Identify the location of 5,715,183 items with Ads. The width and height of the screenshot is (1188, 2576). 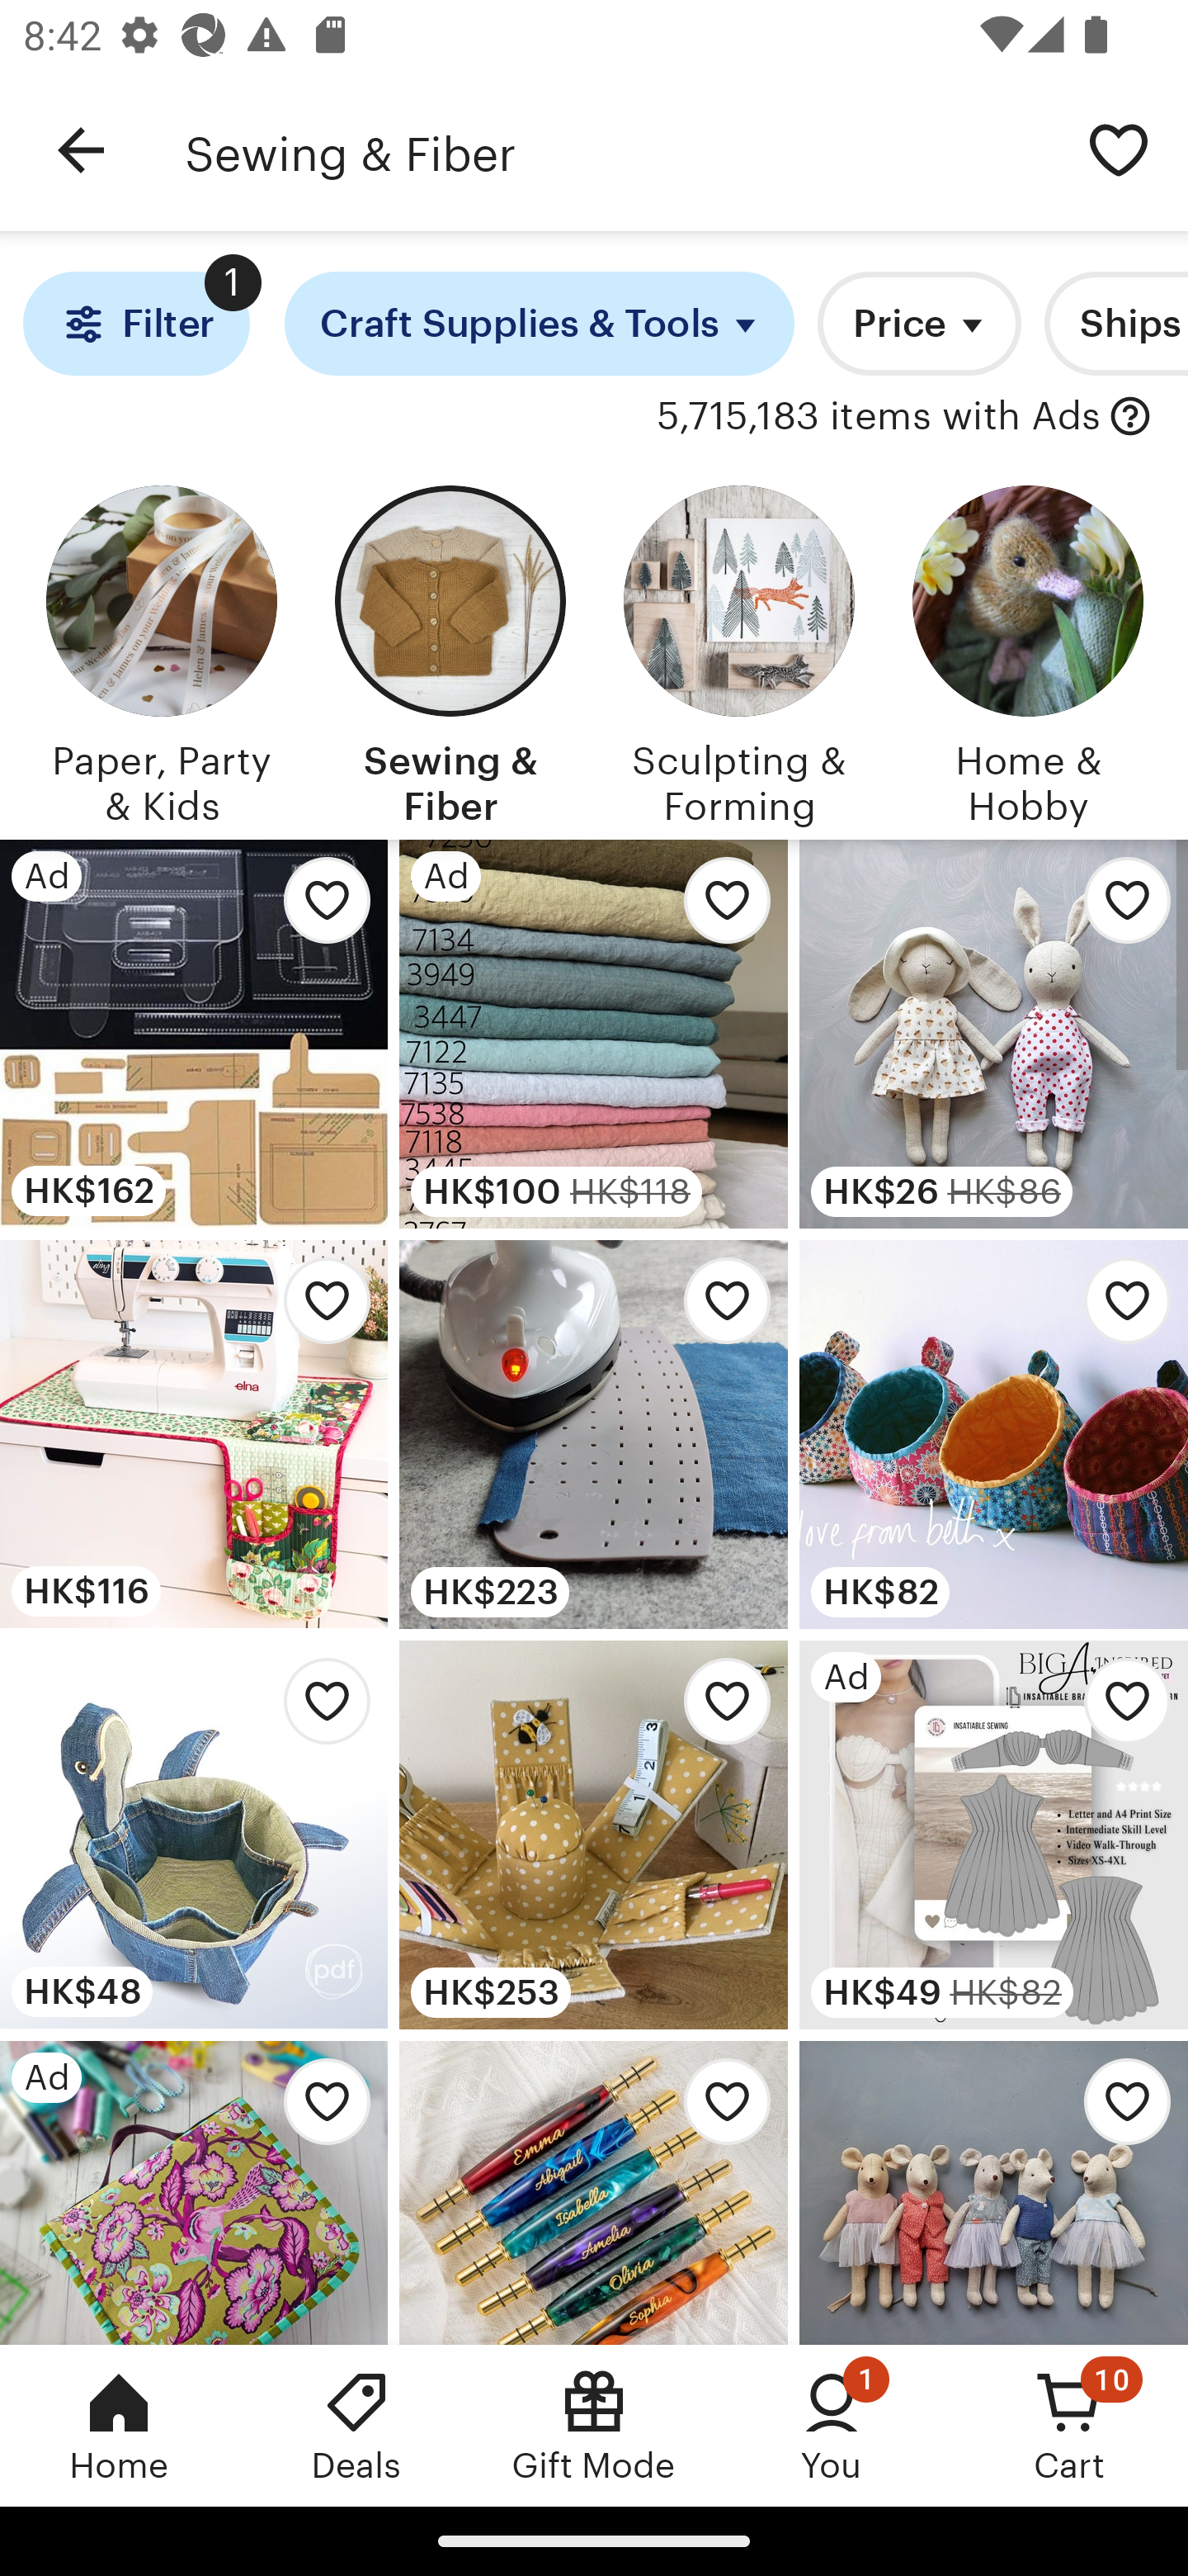
(879, 417).